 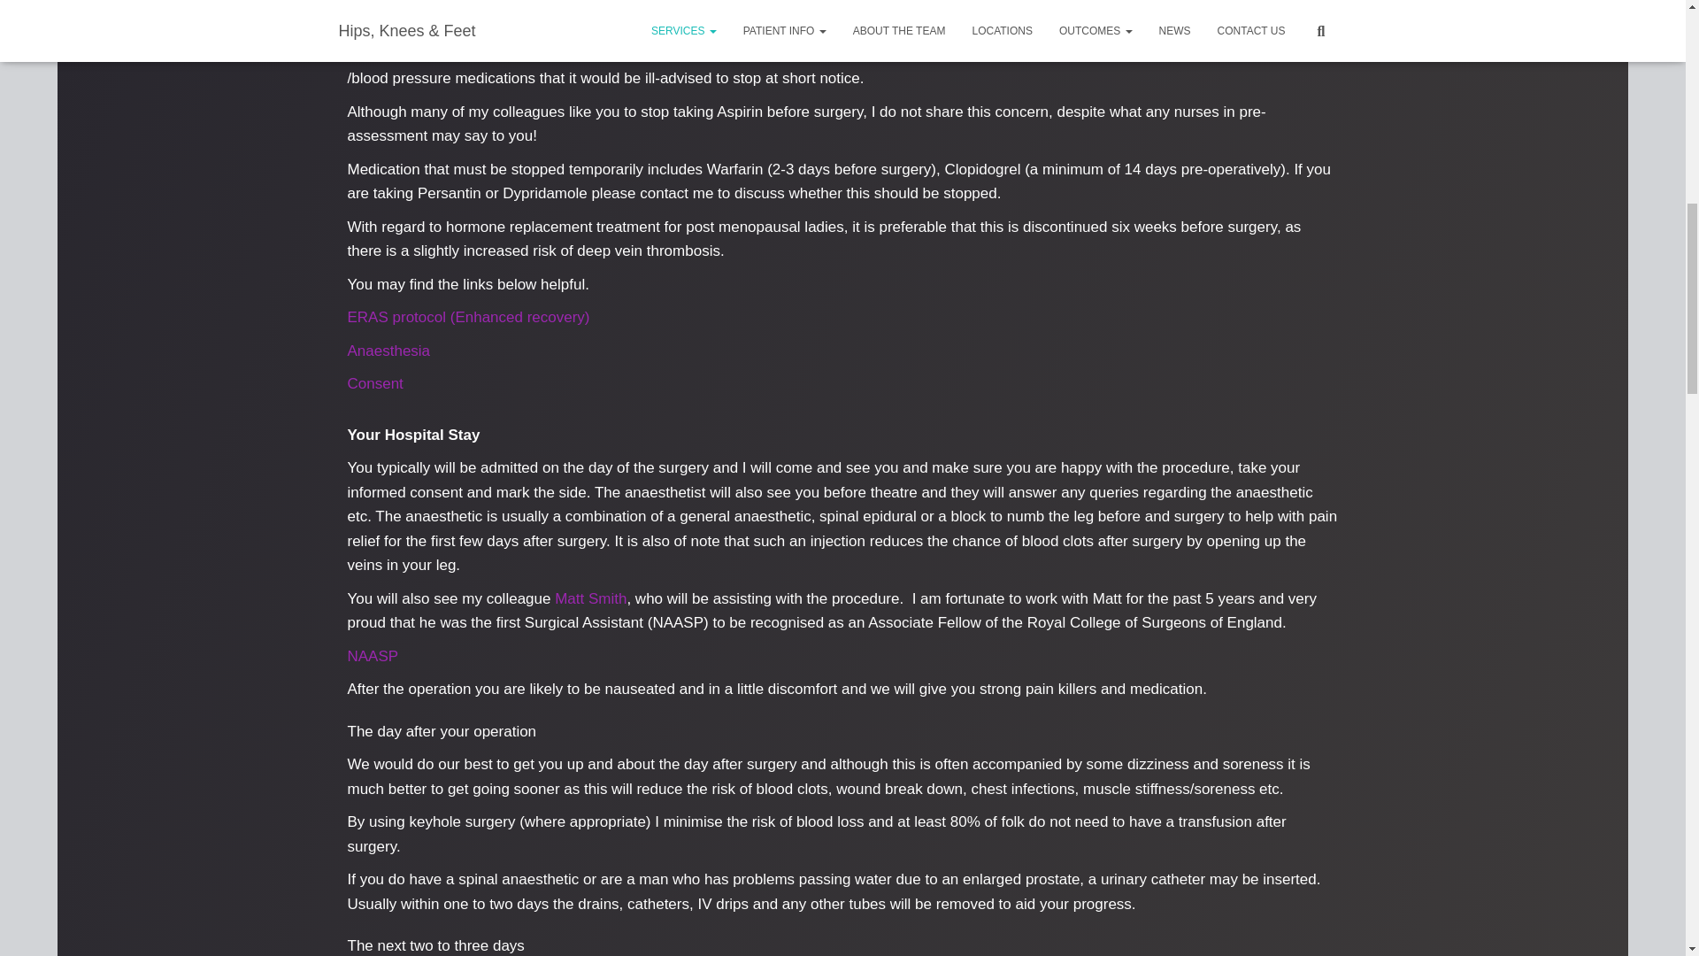 What do you see at coordinates (591, 598) in the screenshot?
I see `Matt Smith` at bounding box center [591, 598].